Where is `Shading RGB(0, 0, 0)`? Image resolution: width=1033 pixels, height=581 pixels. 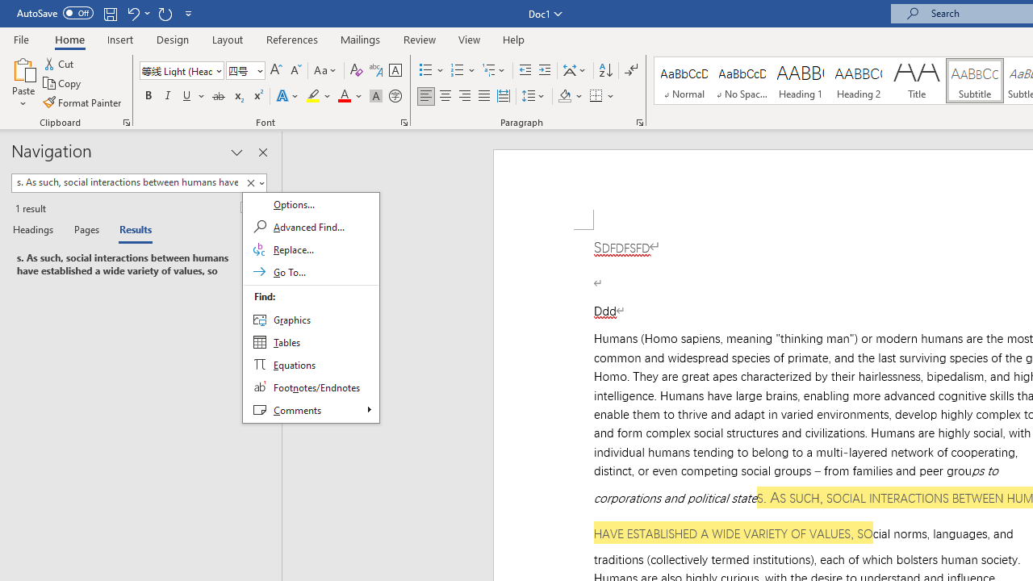
Shading RGB(0, 0, 0) is located at coordinates (564, 97).